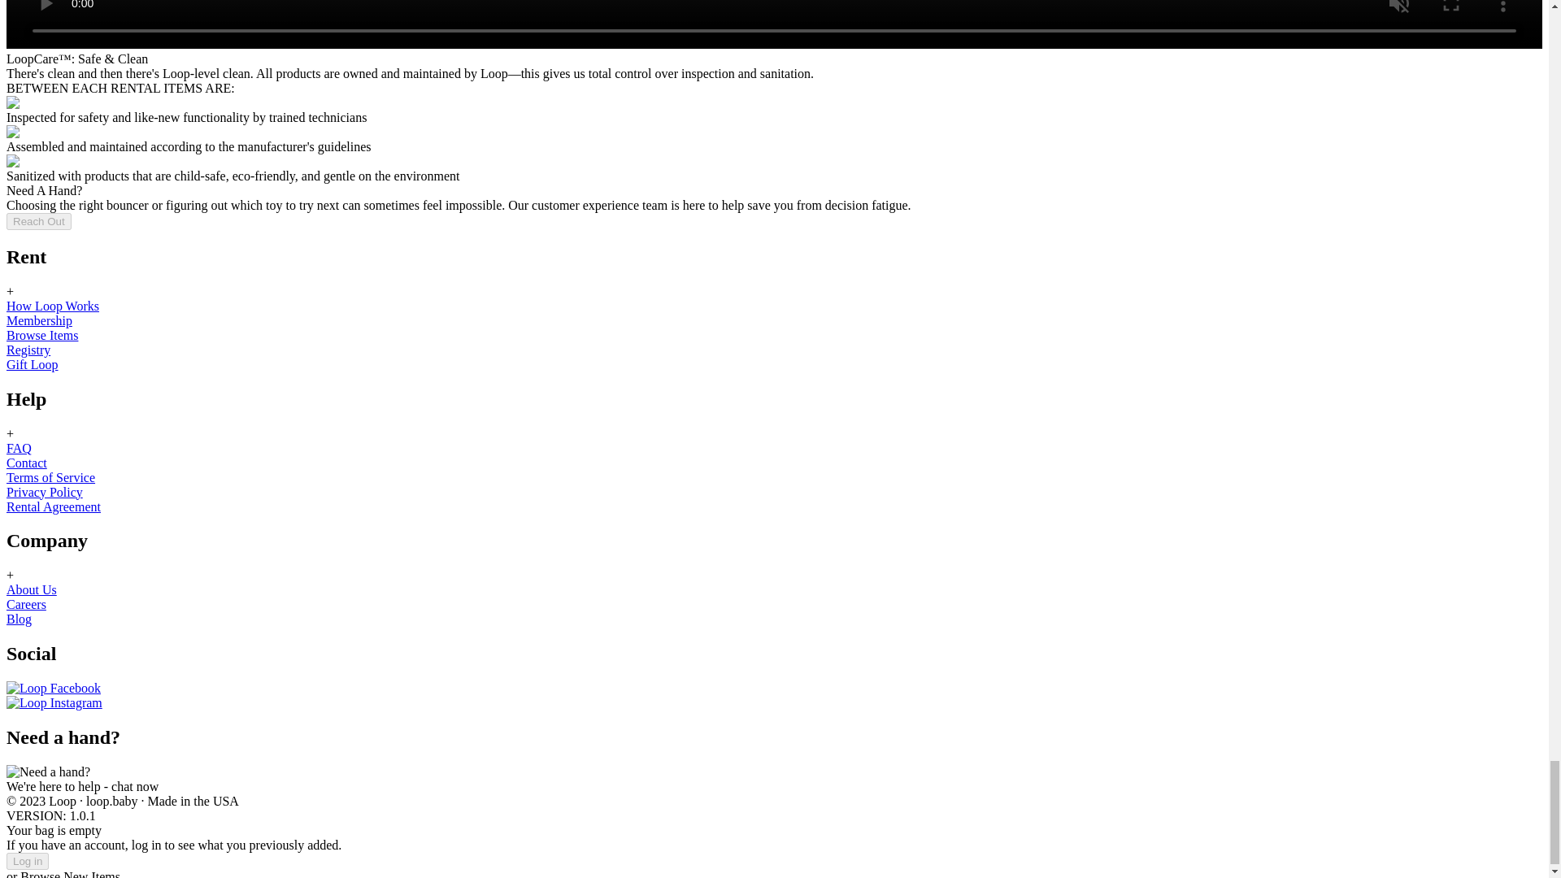 The height and width of the screenshot is (878, 1561). What do you see at coordinates (39, 320) in the screenshot?
I see `Membership` at bounding box center [39, 320].